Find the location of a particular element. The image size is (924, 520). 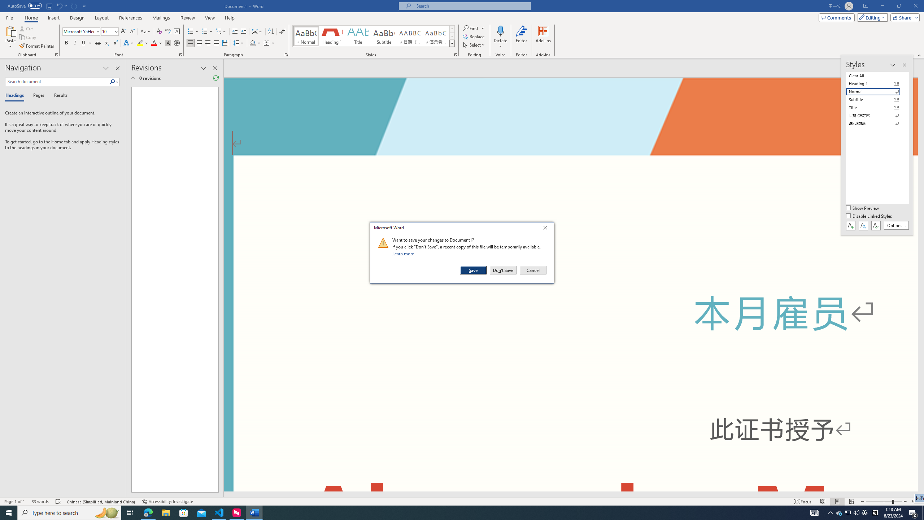

Search is located at coordinates (115, 31).